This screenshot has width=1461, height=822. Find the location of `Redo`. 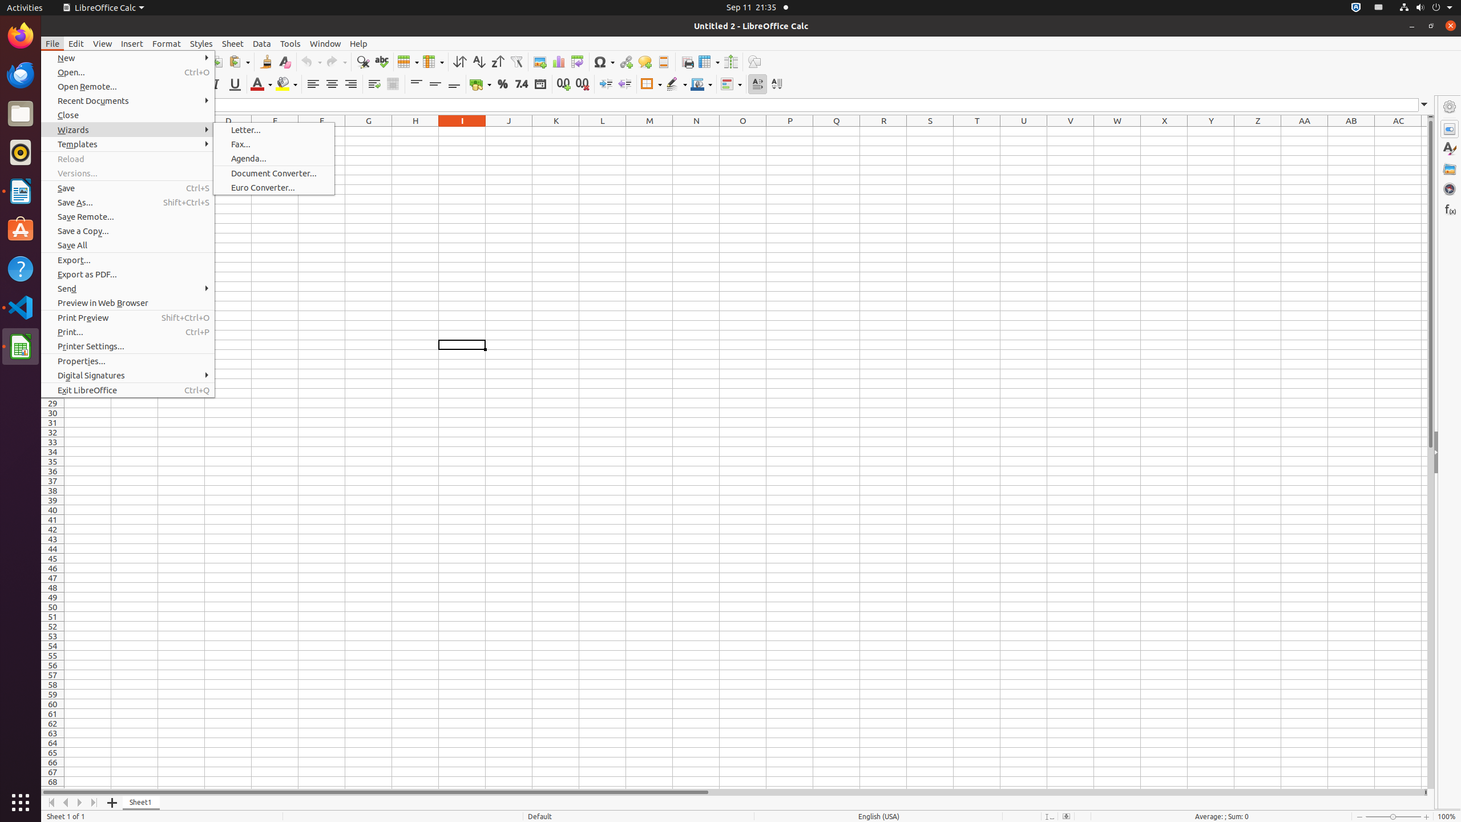

Redo is located at coordinates (336, 62).